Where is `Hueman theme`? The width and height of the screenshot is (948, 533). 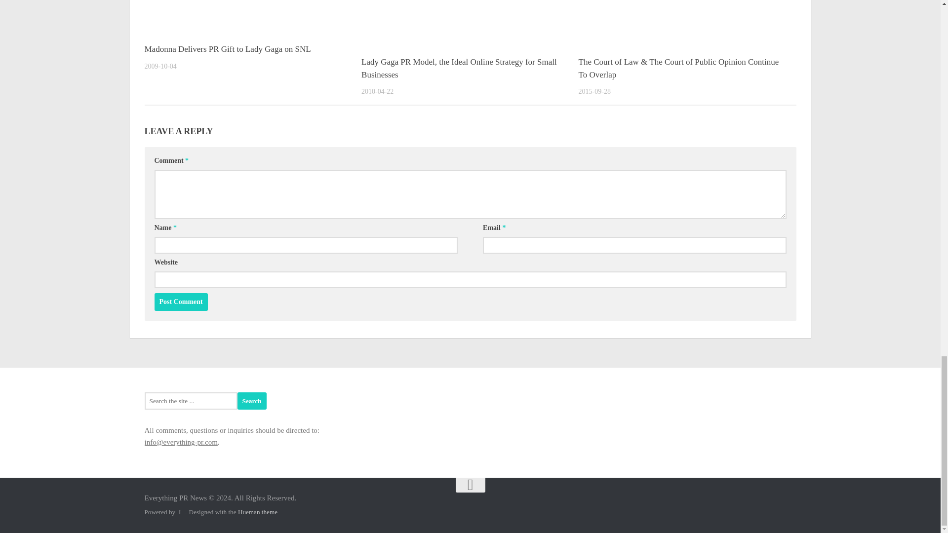 Hueman theme is located at coordinates (258, 512).